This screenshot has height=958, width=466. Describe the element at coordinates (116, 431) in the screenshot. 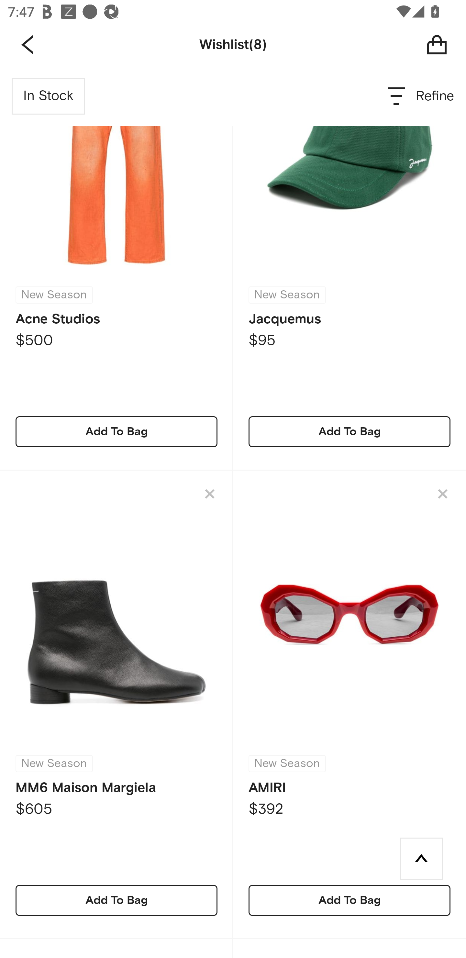

I see `Add To Bag` at that location.